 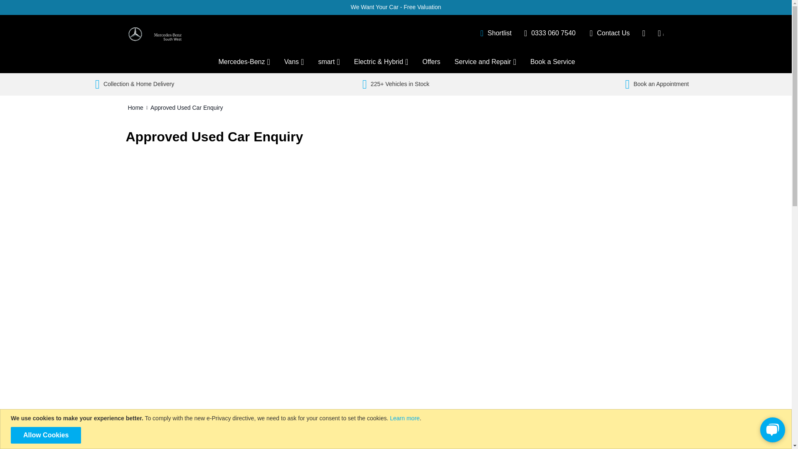 I want to click on We Want Your Car - Free Valuation, so click(x=396, y=7).